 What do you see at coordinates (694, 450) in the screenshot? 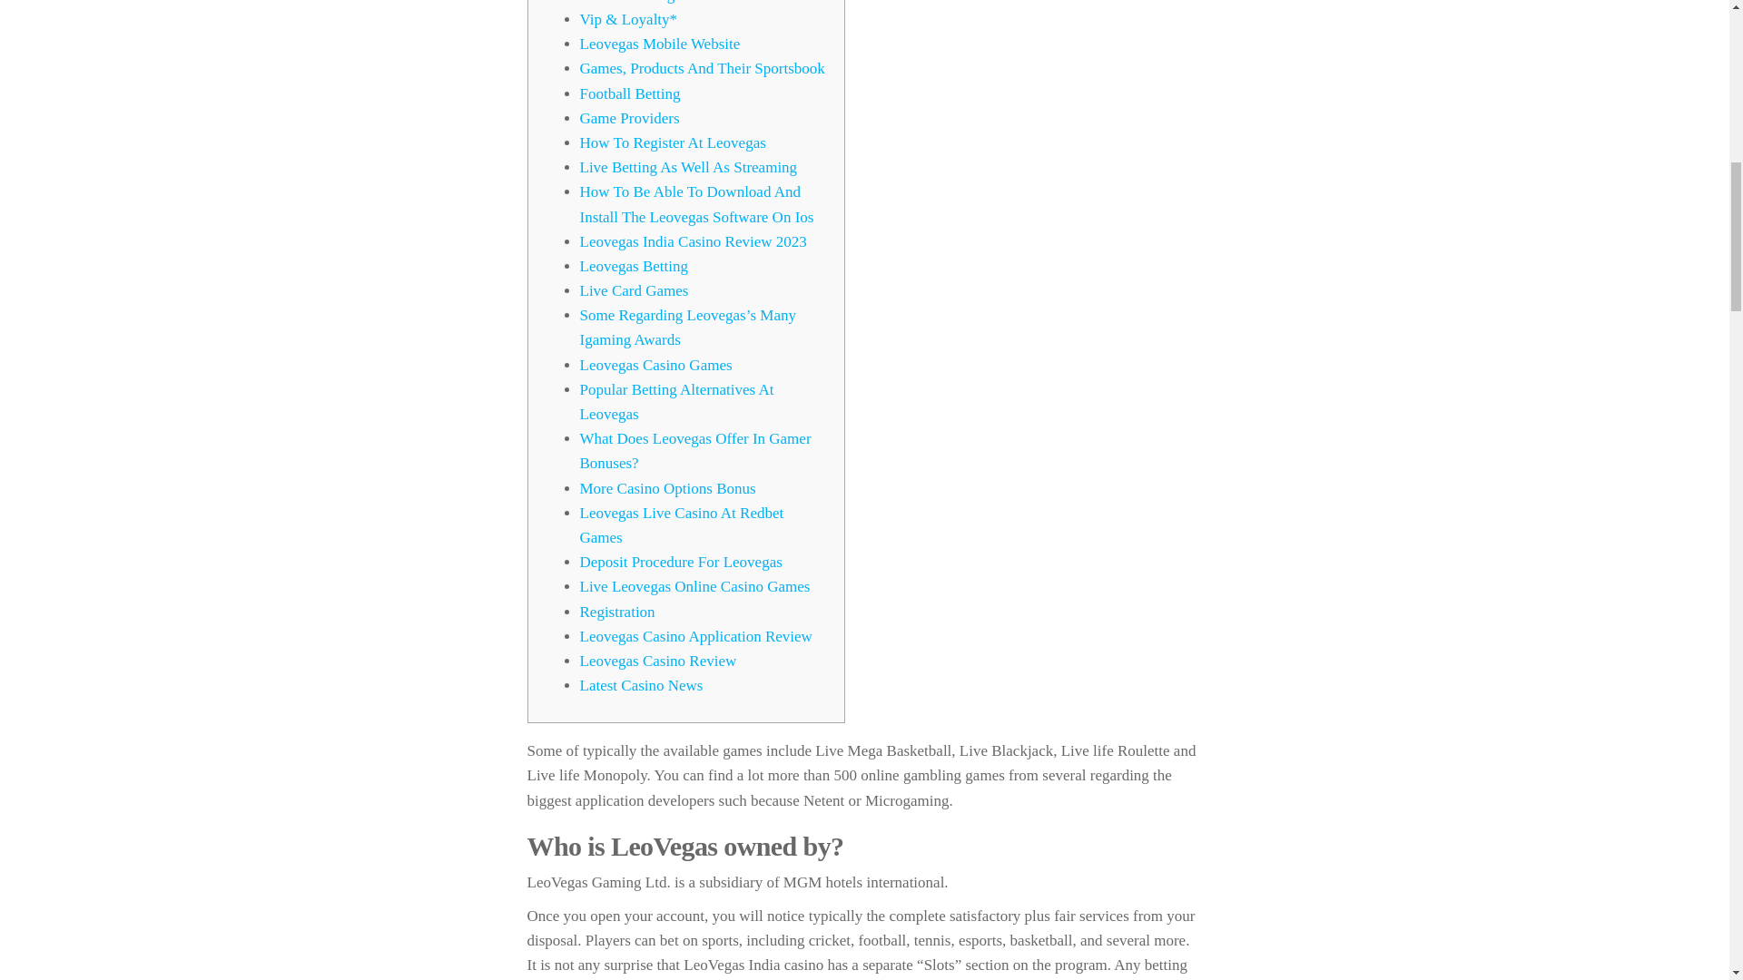
I see `What Does Leovegas Offer In Gamer Bonuses?` at bounding box center [694, 450].